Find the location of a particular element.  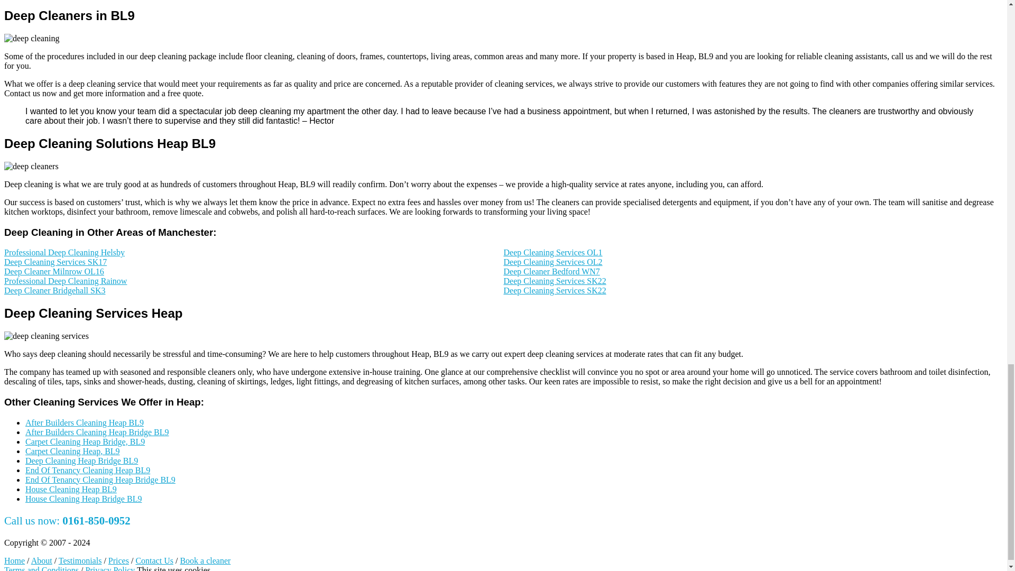

Deep Cleaner Milnrow OL16 is located at coordinates (54, 271).